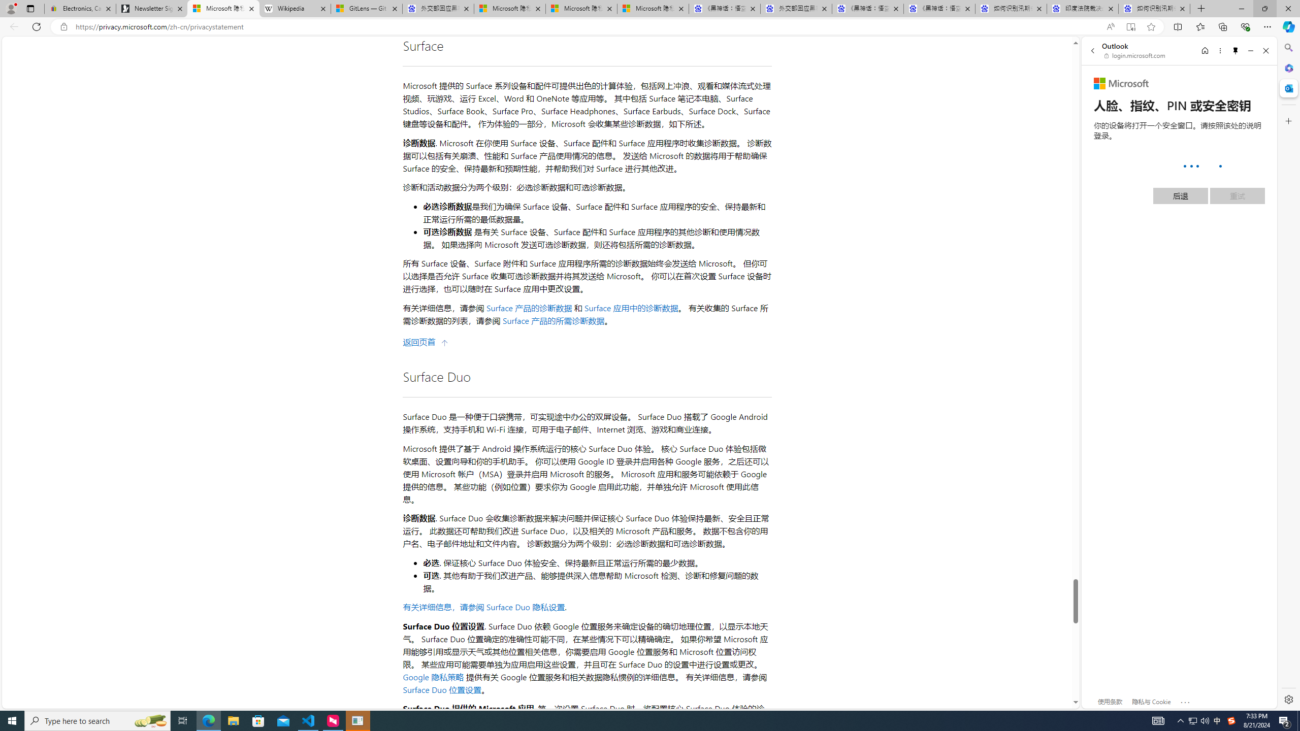 This screenshot has height=731, width=1300. Describe the element at coordinates (1236, 51) in the screenshot. I see `Unpin side pane` at that location.